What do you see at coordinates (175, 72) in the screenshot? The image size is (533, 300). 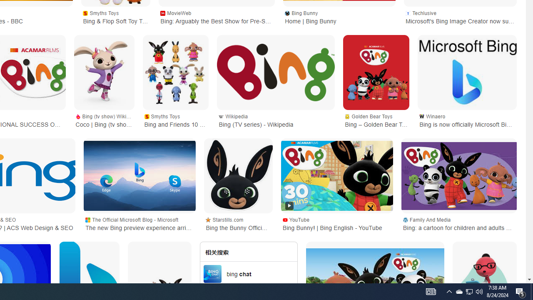 I see `Bing and Friends 10 Piece Figurine Gift Set | Smyths Toys UK` at bounding box center [175, 72].